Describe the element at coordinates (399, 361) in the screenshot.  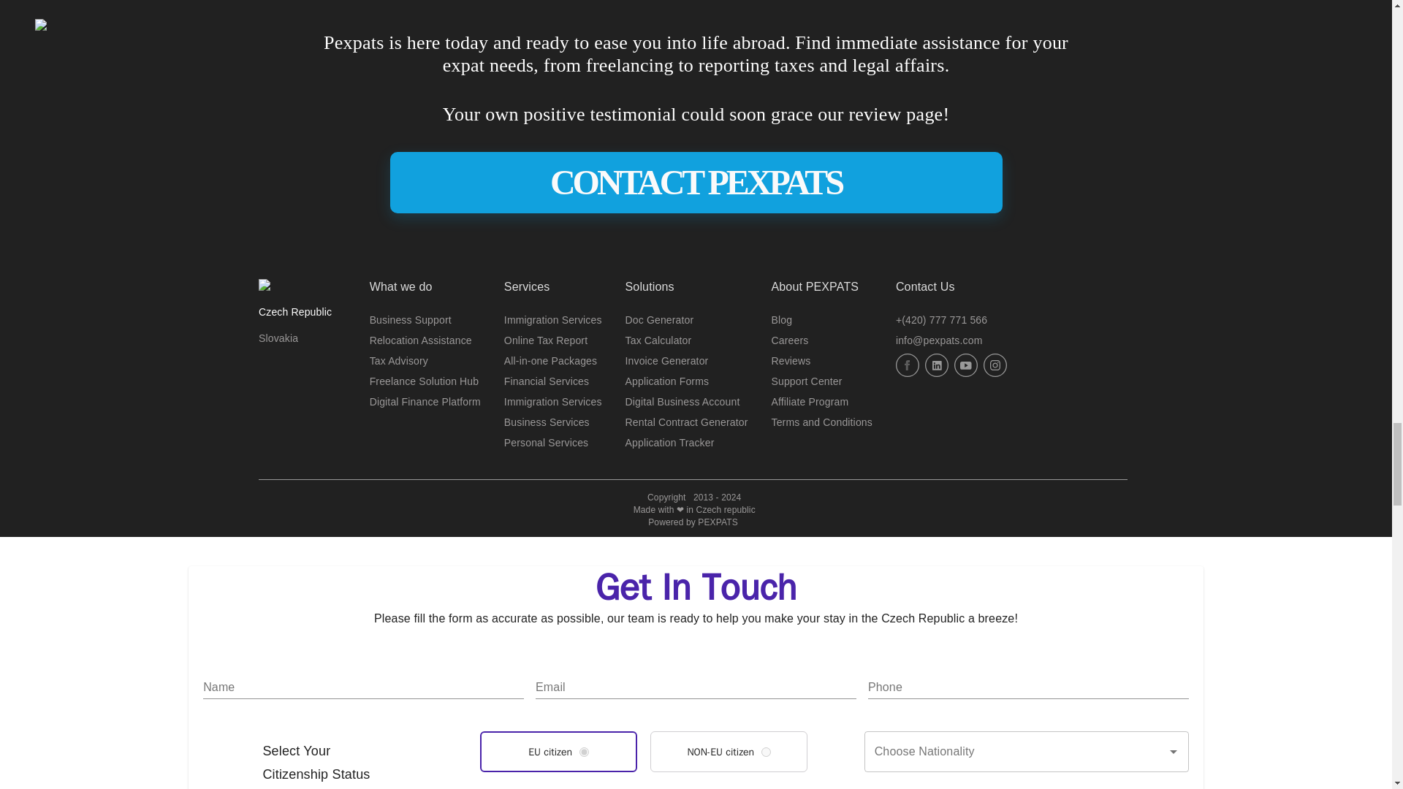
I see `Tax Advisory` at that location.